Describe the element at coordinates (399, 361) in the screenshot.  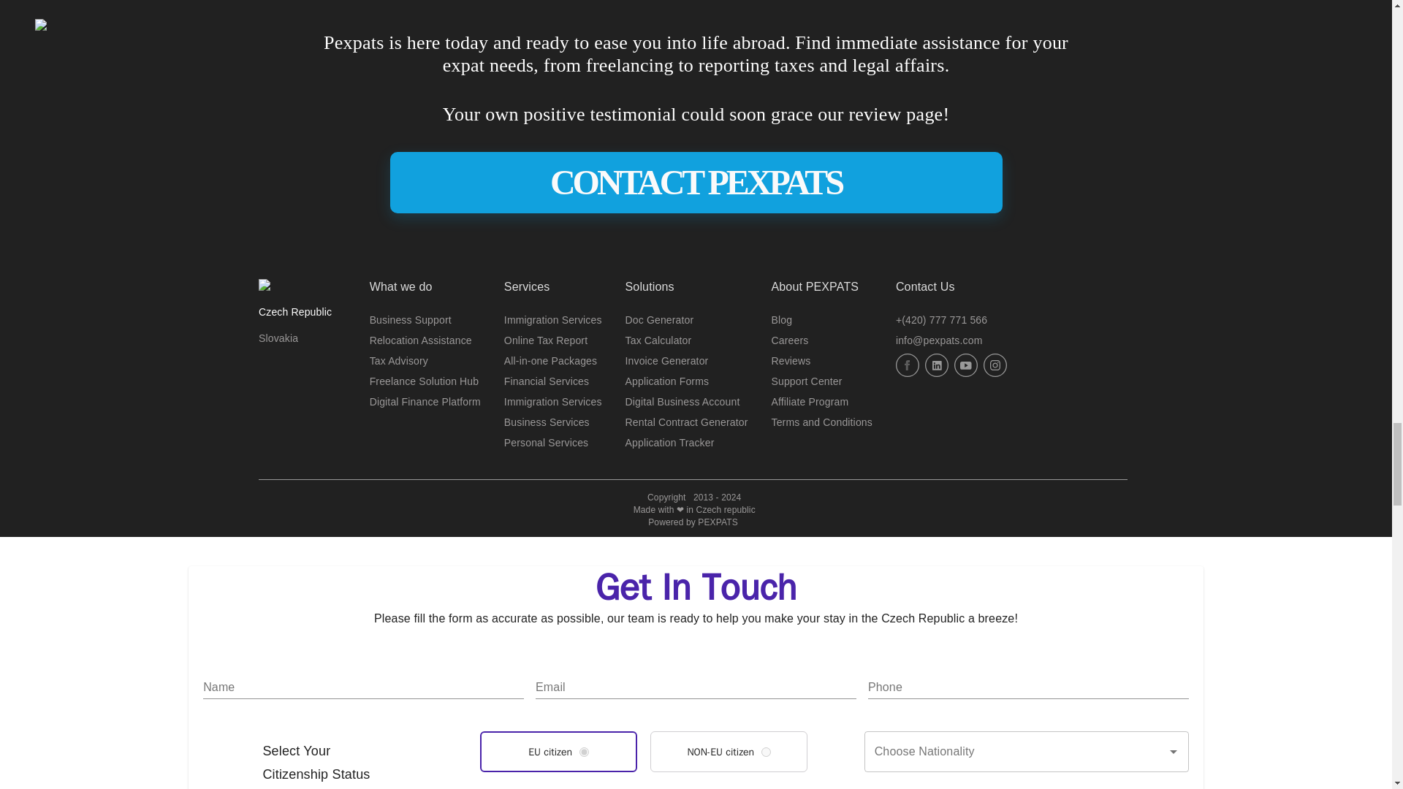
I see `Tax Advisory` at that location.